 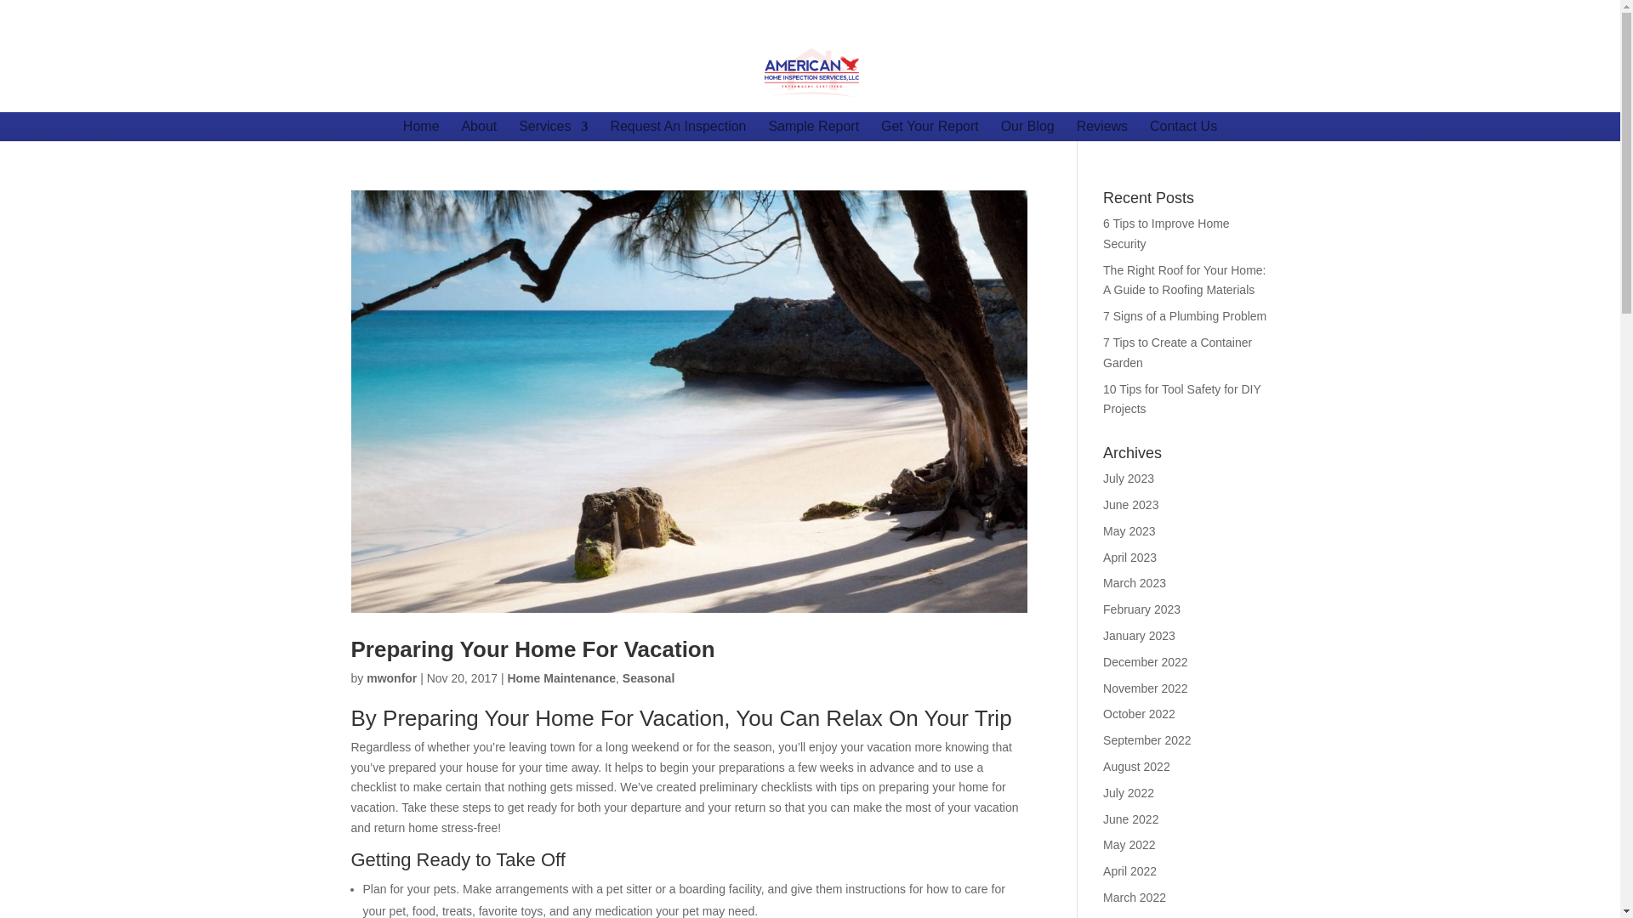 What do you see at coordinates (1182, 126) in the screenshot?
I see `Contact Us` at bounding box center [1182, 126].